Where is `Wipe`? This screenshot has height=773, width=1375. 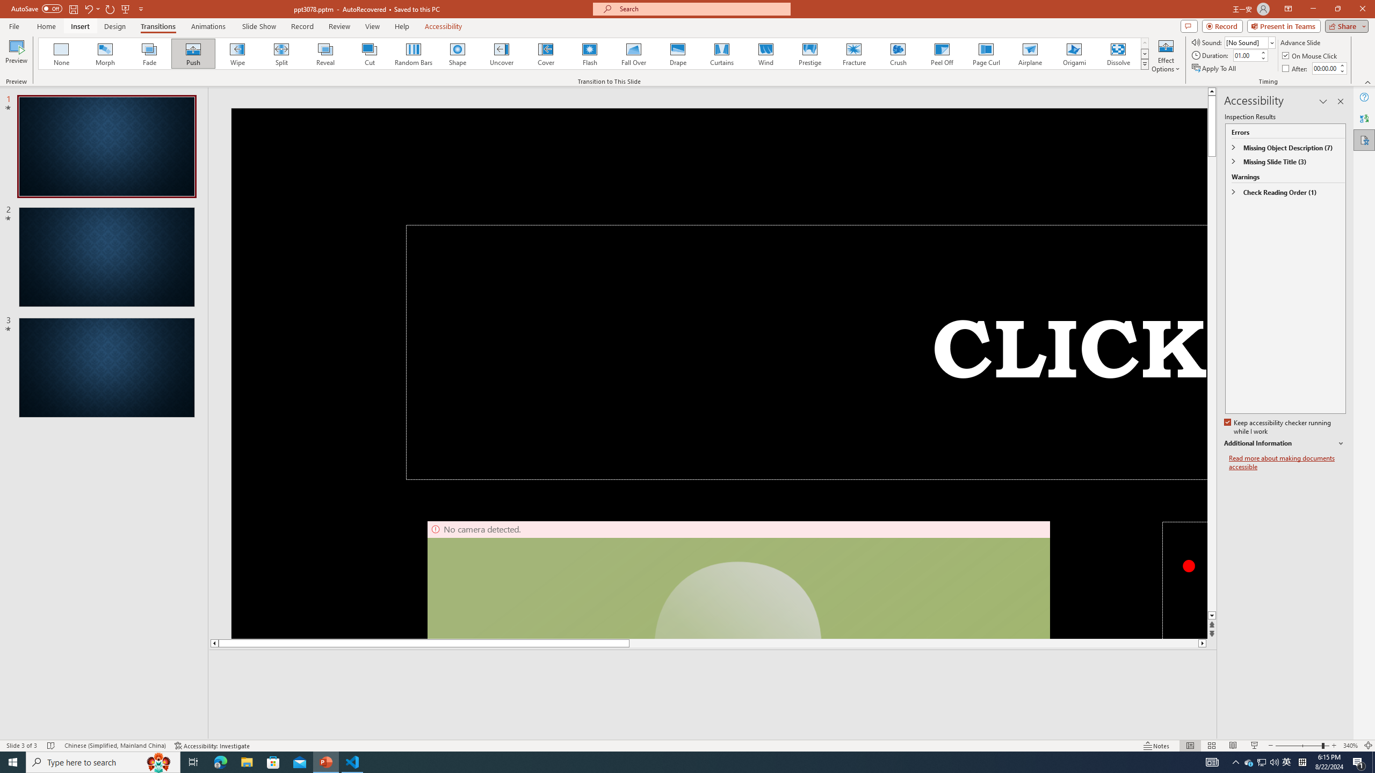
Wipe is located at coordinates (237, 54).